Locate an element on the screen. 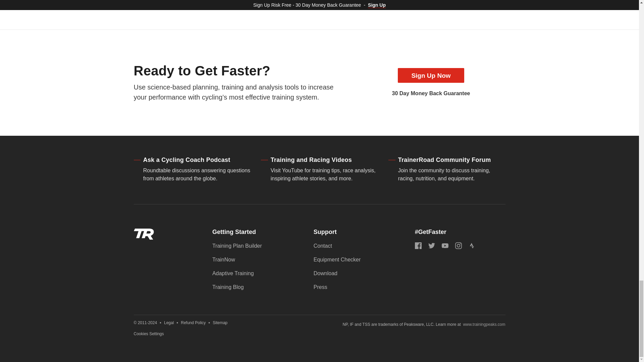 The image size is (644, 362). Getting Started is located at coordinates (234, 232).